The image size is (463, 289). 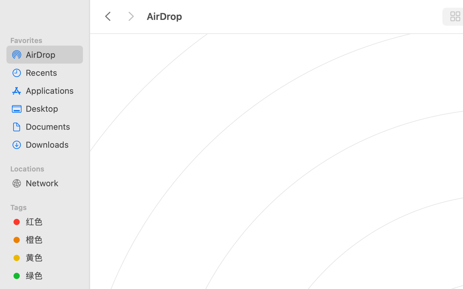 What do you see at coordinates (52, 258) in the screenshot?
I see `黄色` at bounding box center [52, 258].